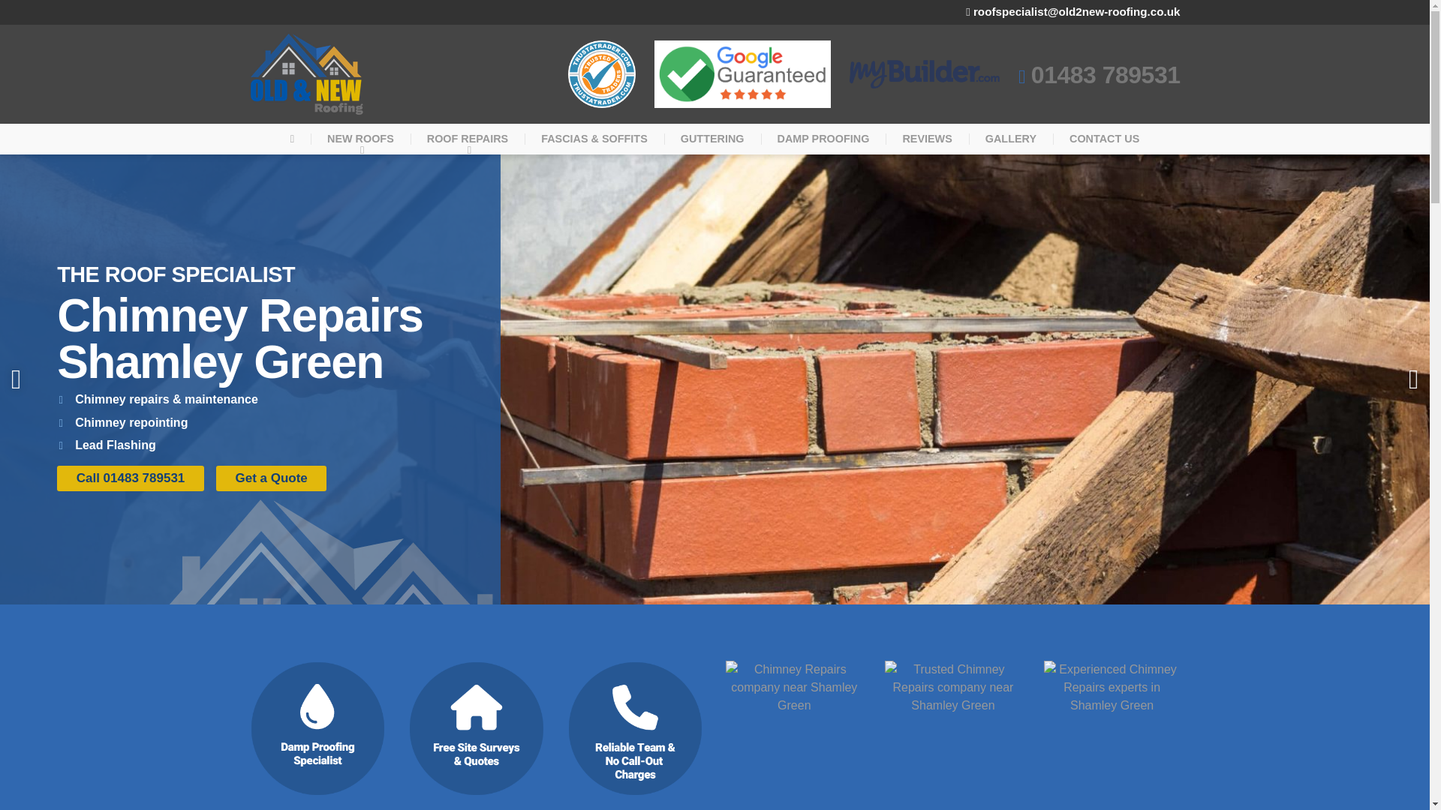  I want to click on REVIEWS, so click(927, 139).